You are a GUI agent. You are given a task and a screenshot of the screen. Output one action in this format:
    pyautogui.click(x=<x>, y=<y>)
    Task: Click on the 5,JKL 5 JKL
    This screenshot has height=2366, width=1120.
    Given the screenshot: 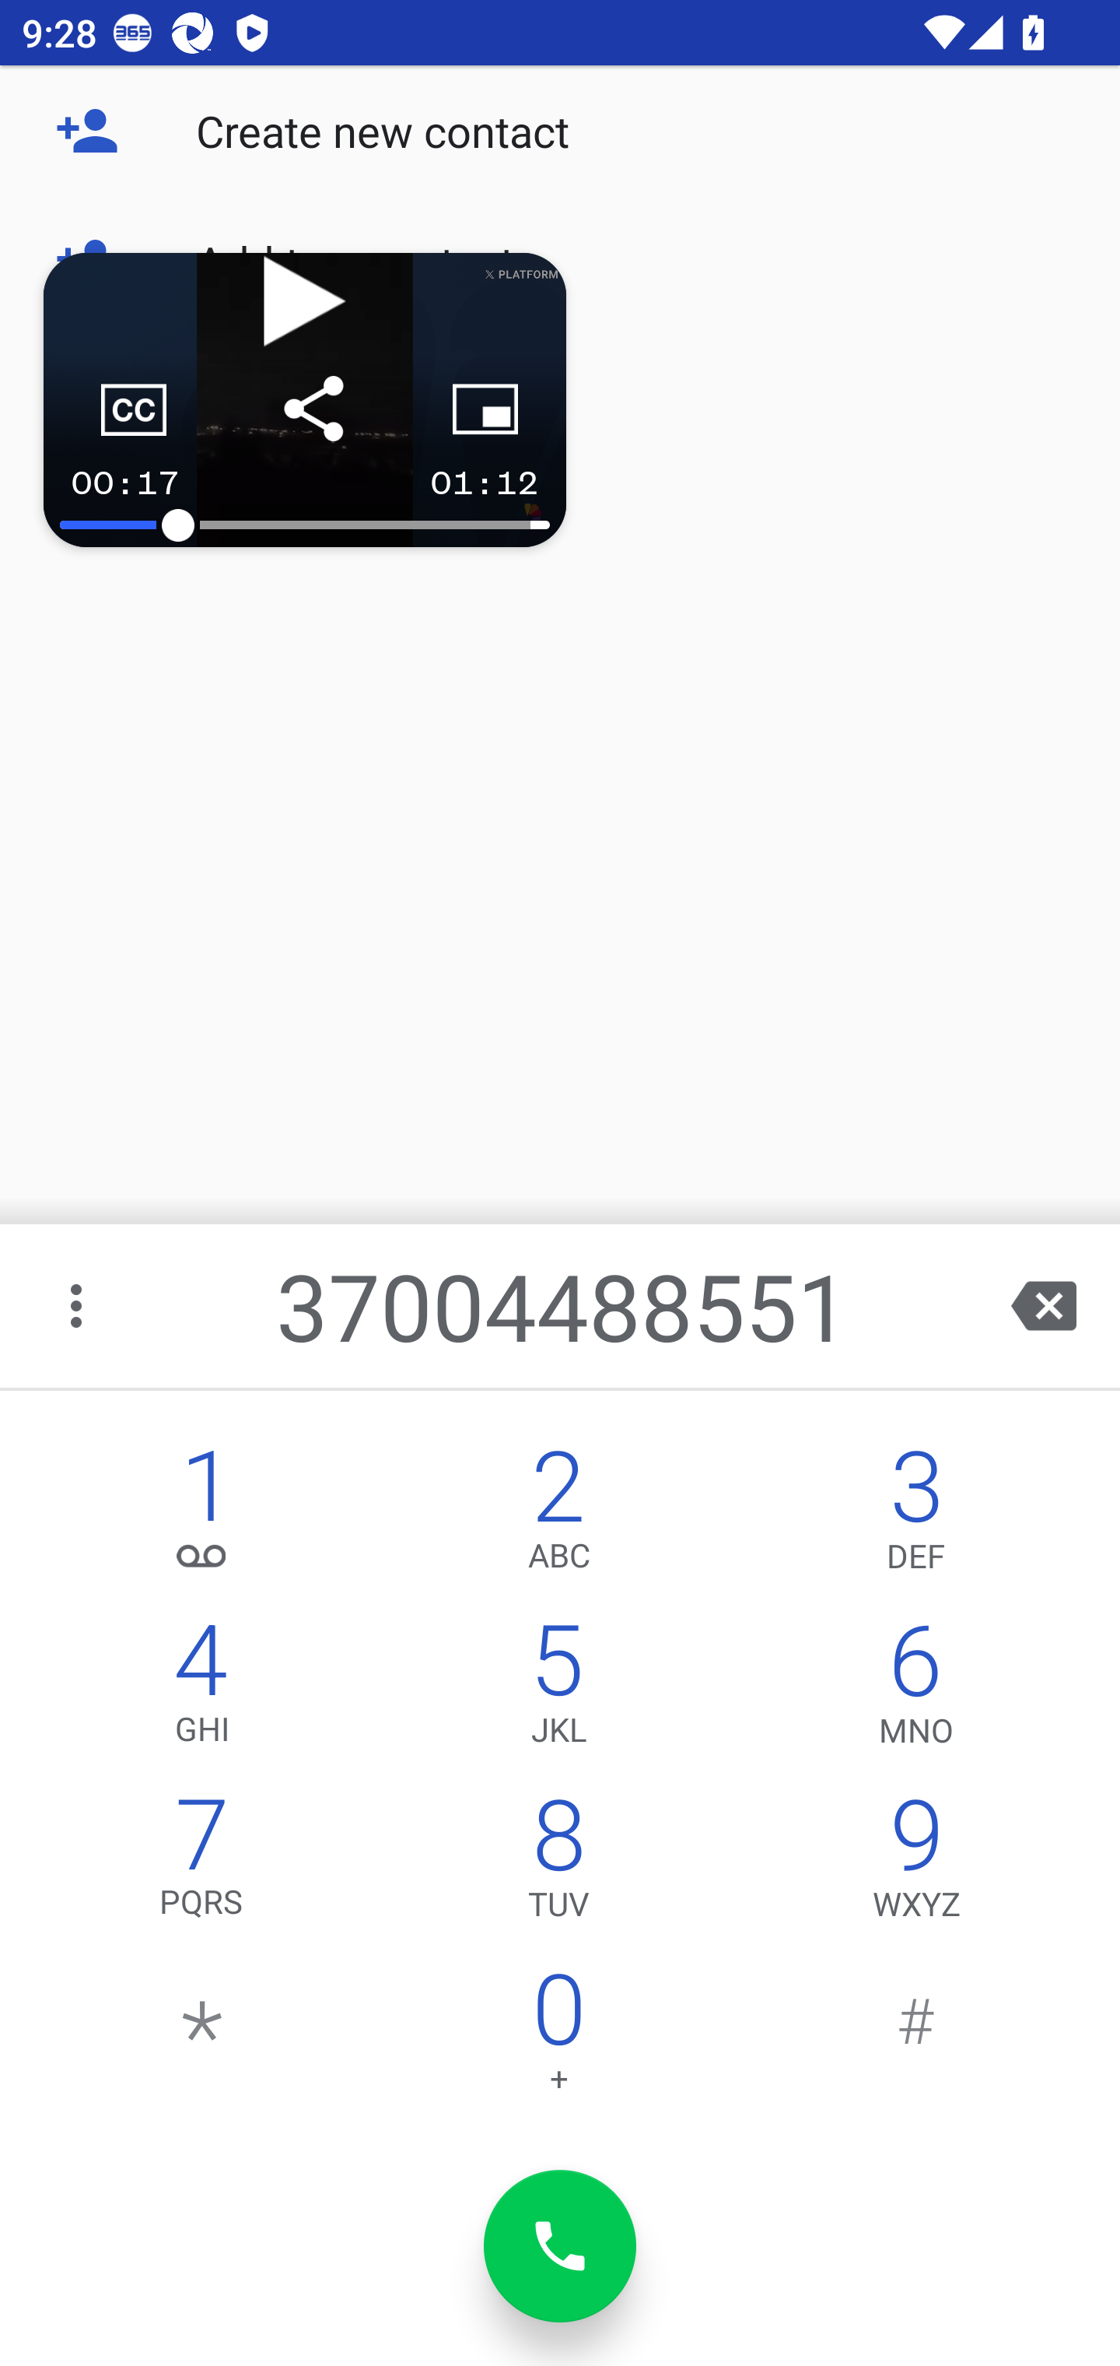 What is the action you would take?
    pyautogui.click(x=558, y=1690)
    